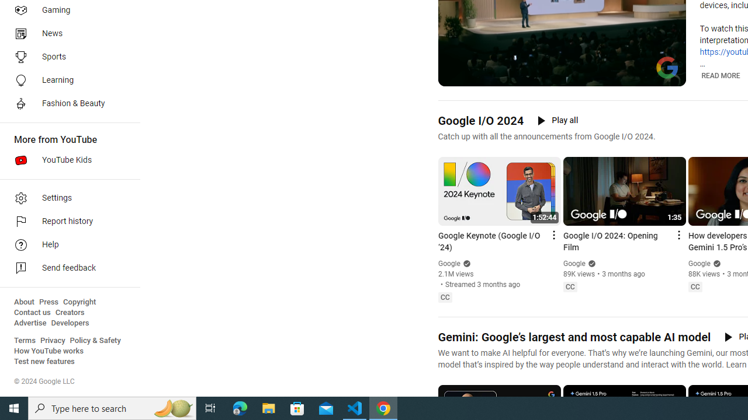 This screenshot has height=420, width=748. I want to click on Send feedback, so click(67, 268).